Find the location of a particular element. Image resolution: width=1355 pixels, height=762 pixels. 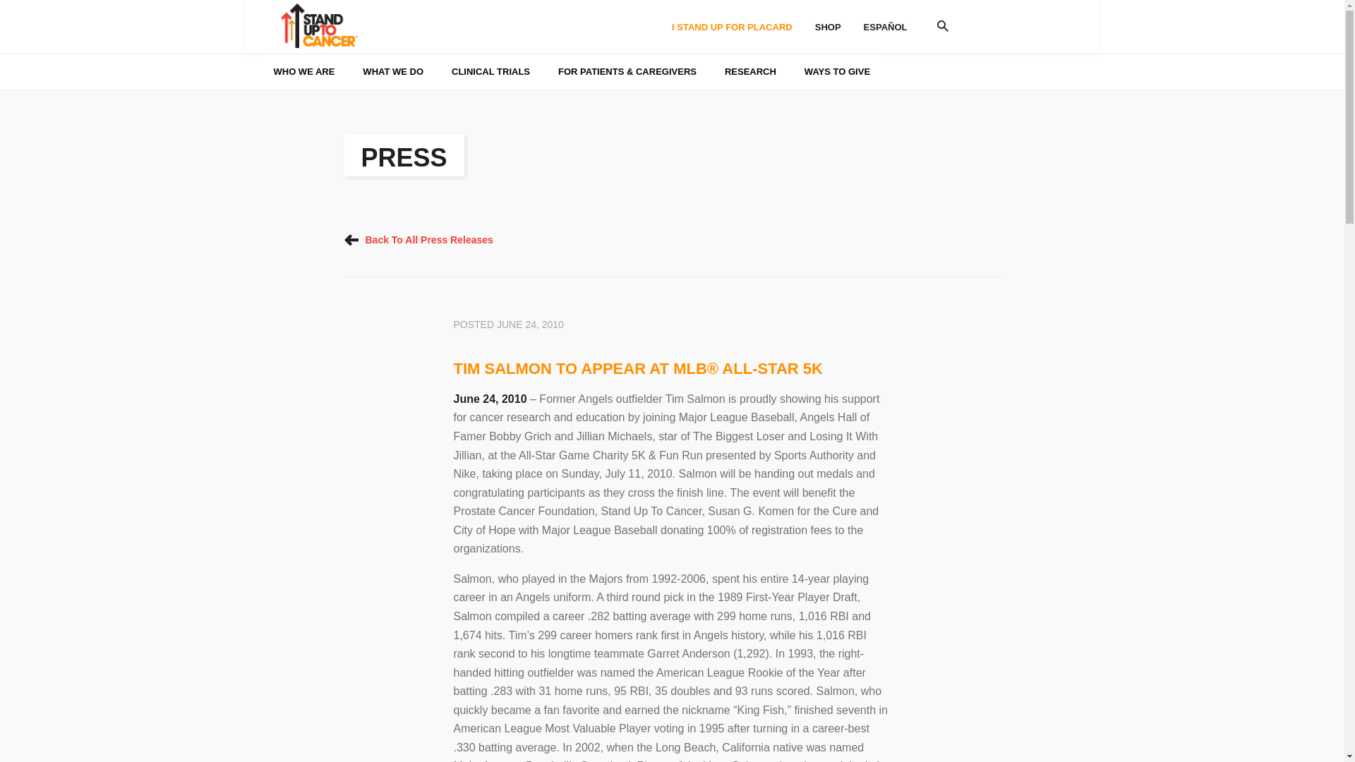

I STAND UP FOR PLACARD is located at coordinates (732, 27).